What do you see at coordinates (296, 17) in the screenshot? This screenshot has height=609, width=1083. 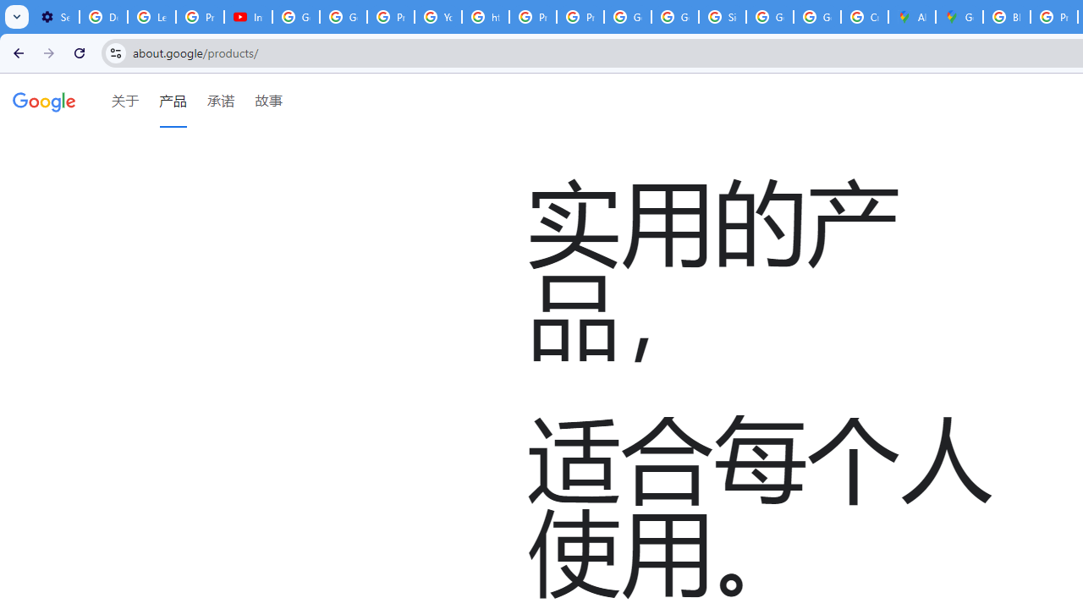 I see `Google Account Help` at bounding box center [296, 17].